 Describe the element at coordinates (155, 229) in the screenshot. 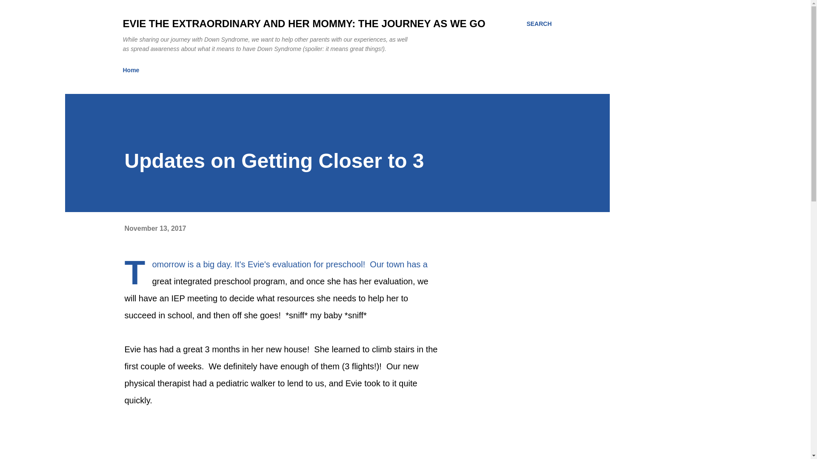

I see `November 13, 2017` at that location.